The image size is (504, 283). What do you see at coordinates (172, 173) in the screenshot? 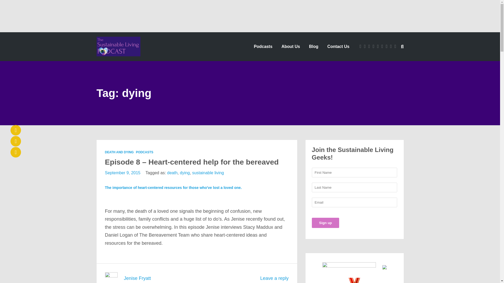
I see `death` at bounding box center [172, 173].